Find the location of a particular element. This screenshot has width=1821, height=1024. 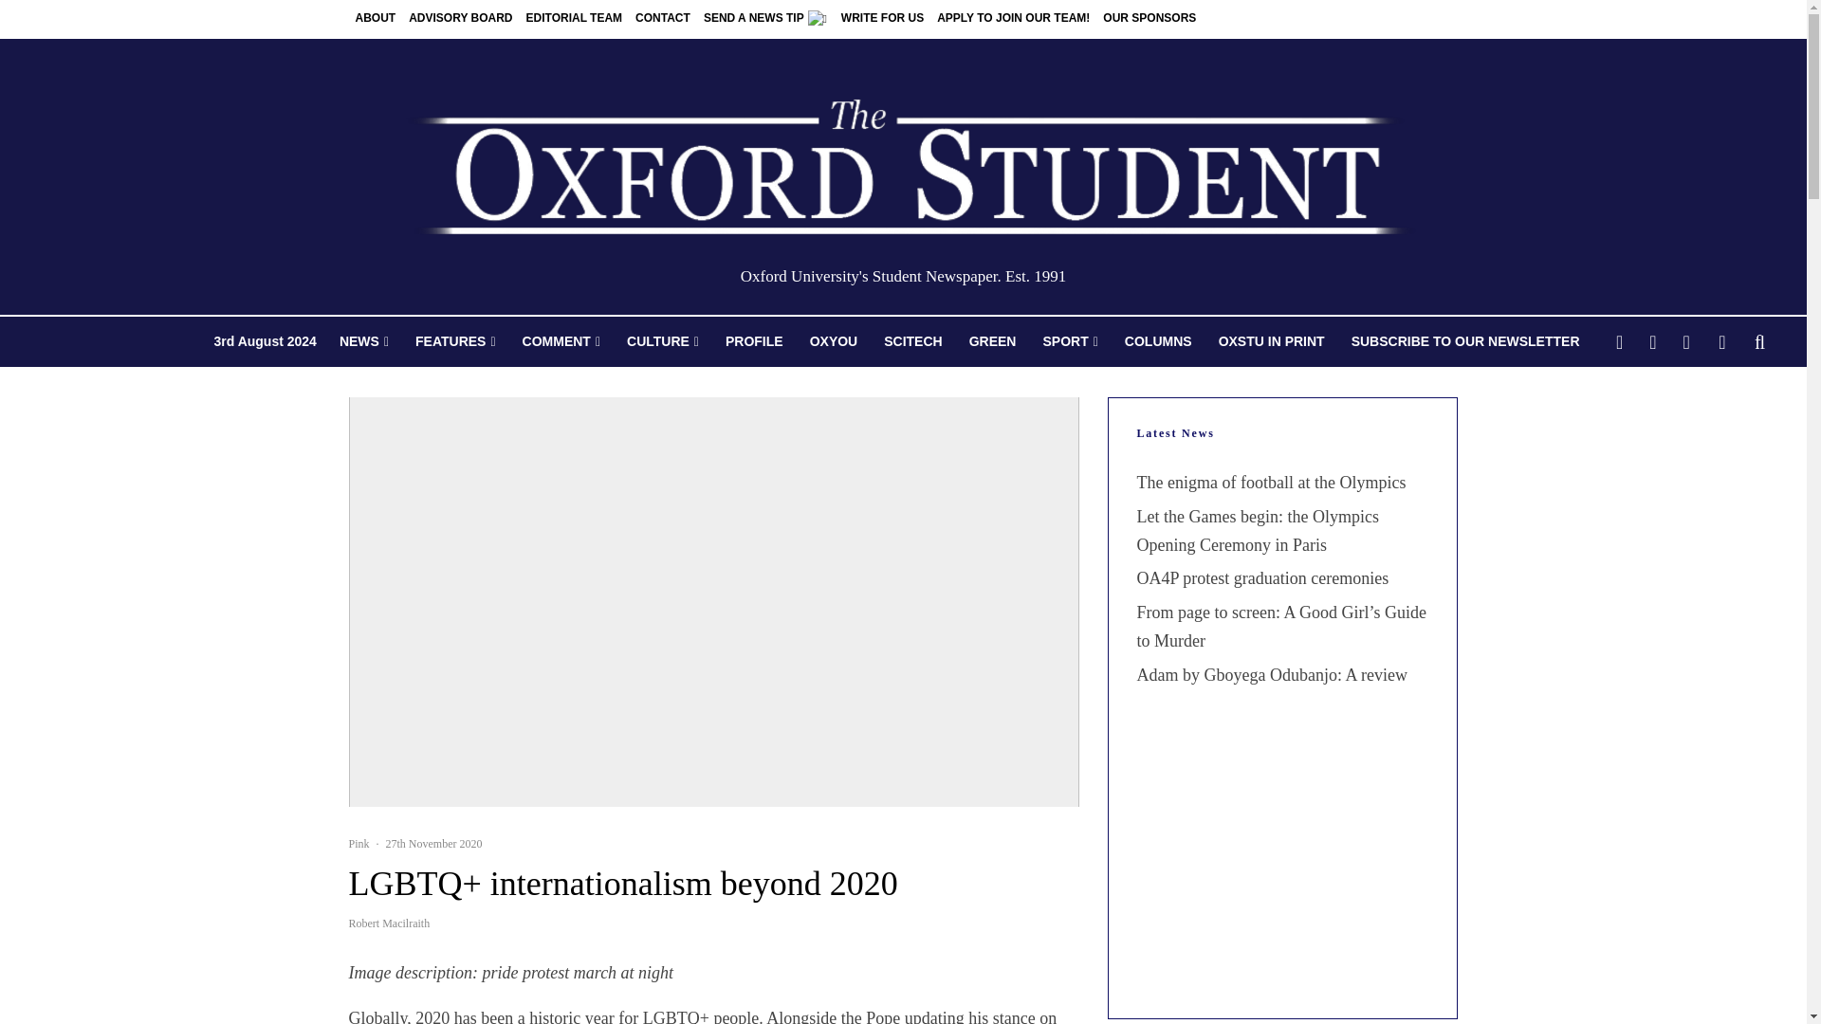

Advertisement is located at coordinates (1282, 870).